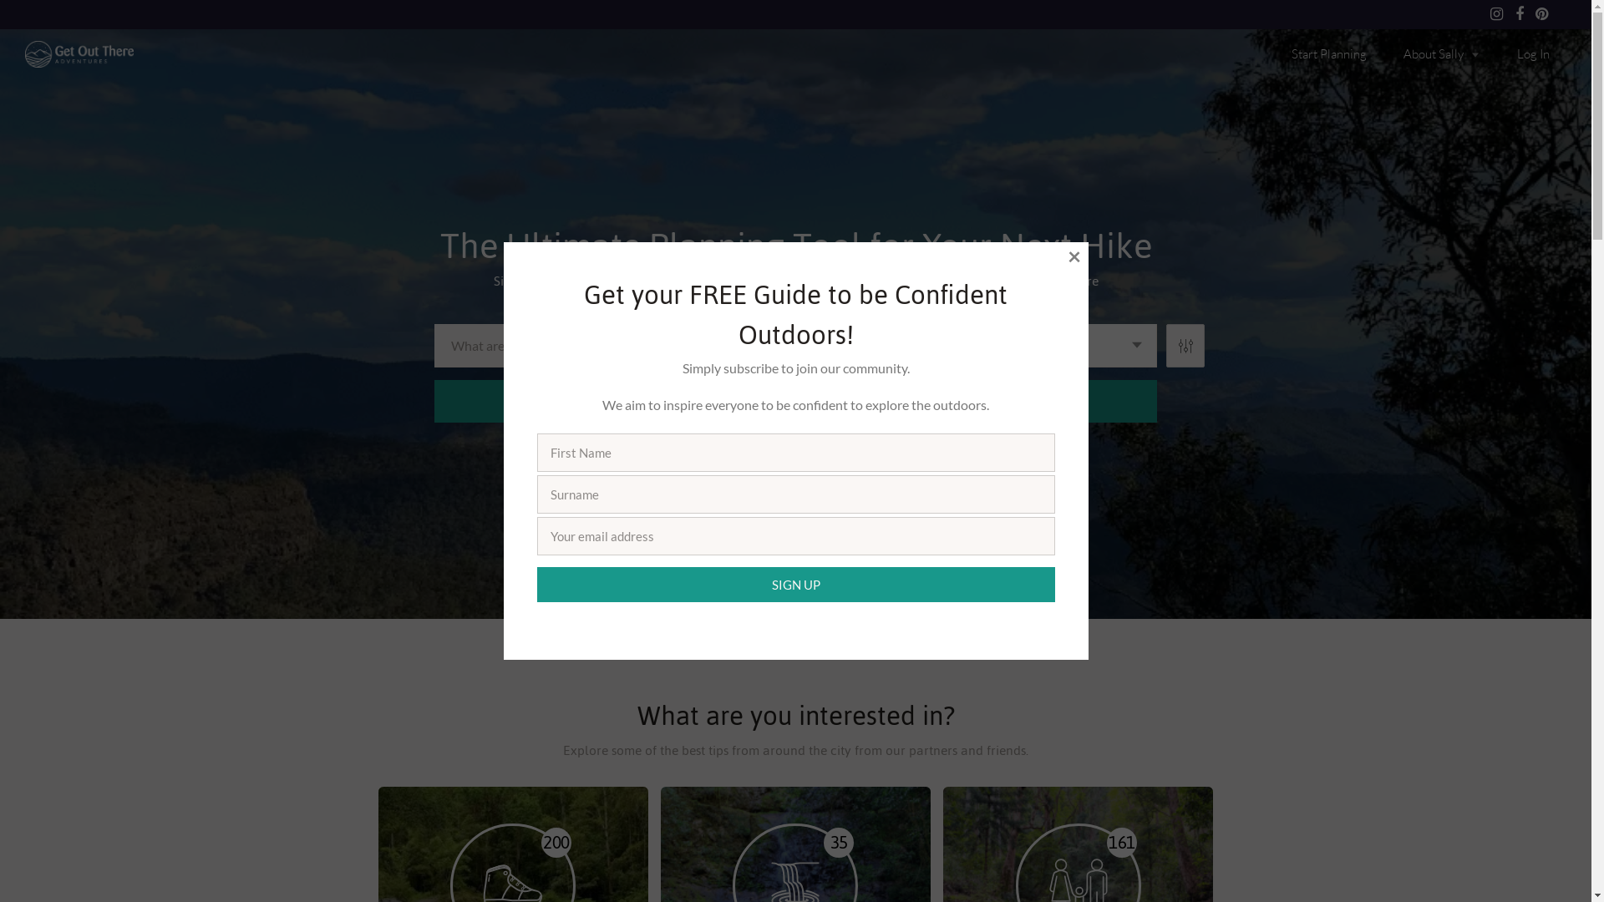  What do you see at coordinates (1440, 55) in the screenshot?
I see `About Sally` at bounding box center [1440, 55].